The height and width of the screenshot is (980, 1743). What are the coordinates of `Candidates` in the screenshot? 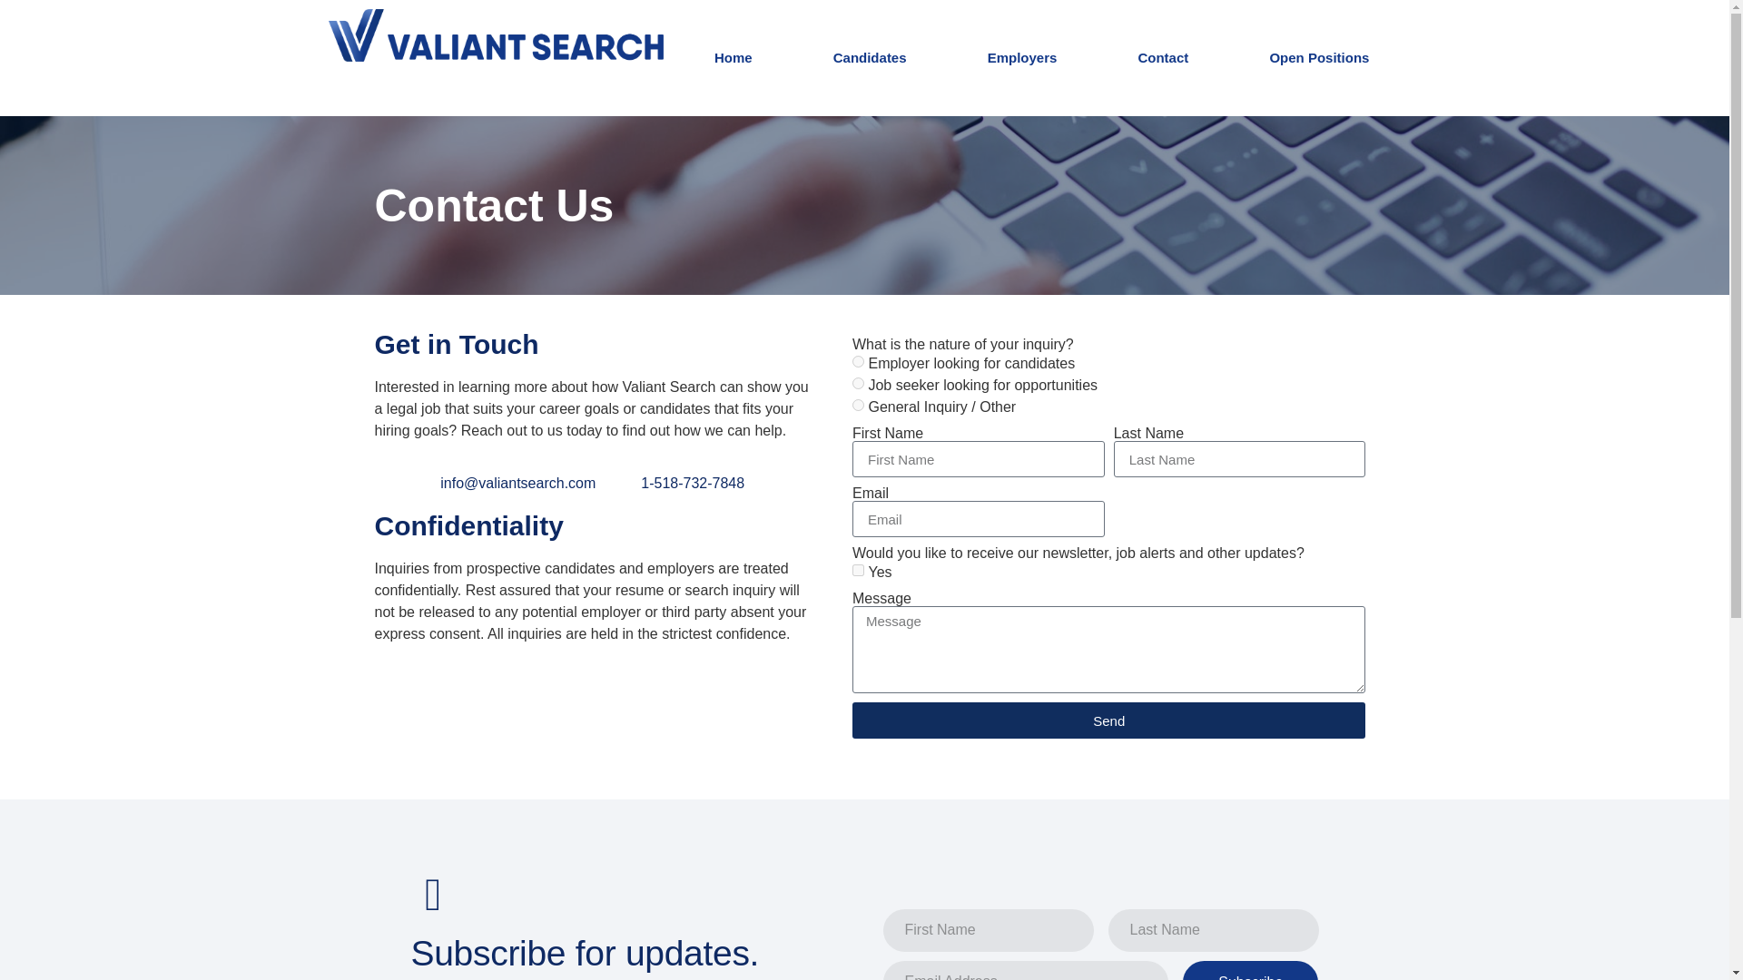 It's located at (870, 57).